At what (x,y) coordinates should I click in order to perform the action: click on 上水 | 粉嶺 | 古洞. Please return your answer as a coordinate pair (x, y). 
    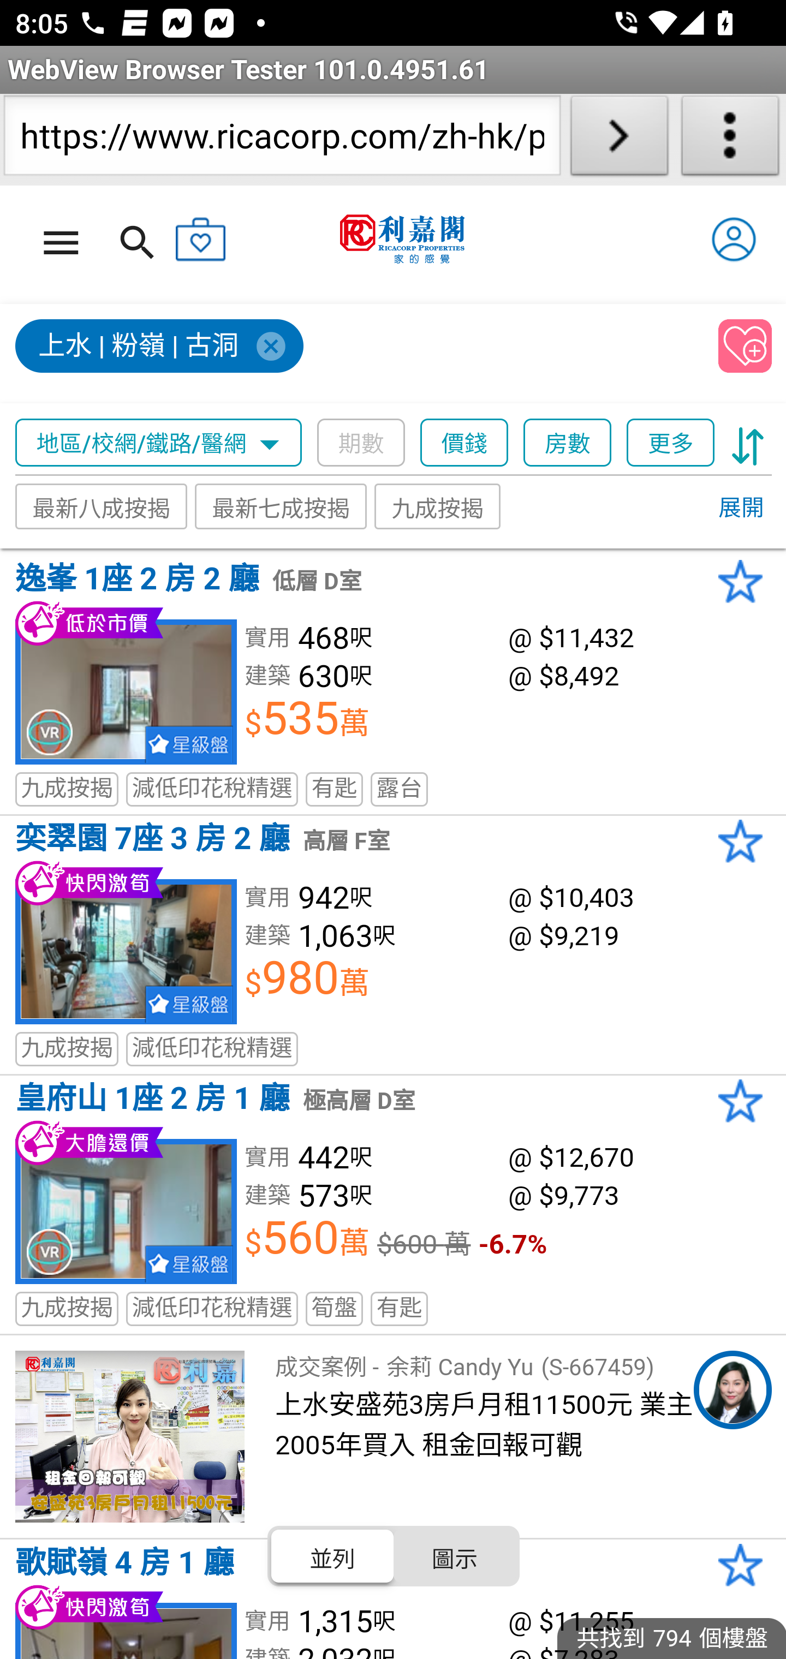
    Looking at the image, I should click on (160, 347).